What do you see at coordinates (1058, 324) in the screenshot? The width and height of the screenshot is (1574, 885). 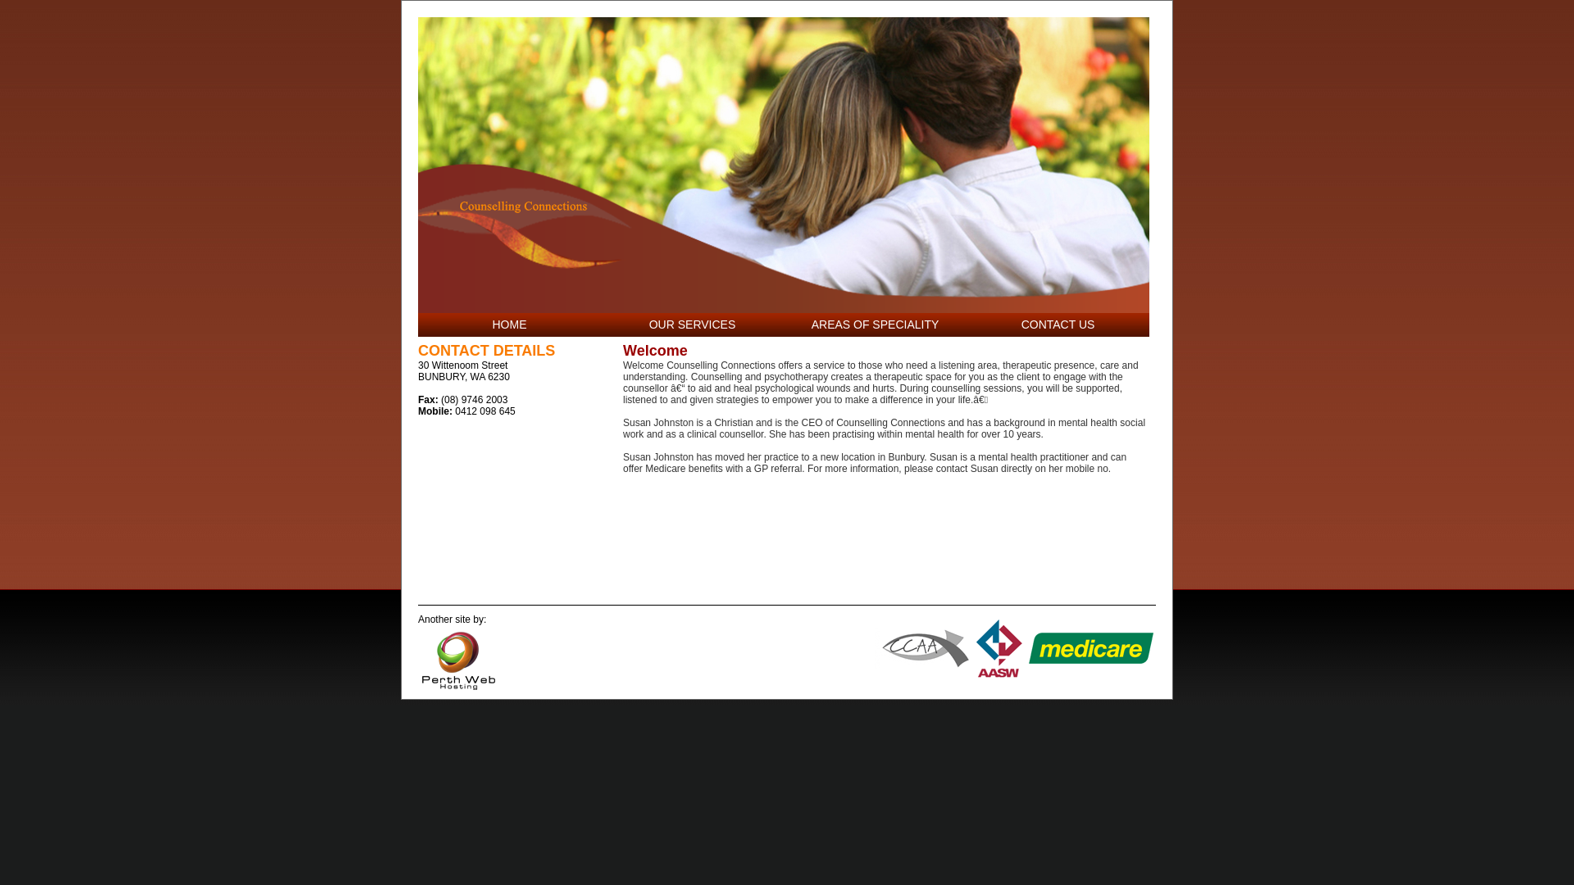 I see `CONTACT US` at bounding box center [1058, 324].